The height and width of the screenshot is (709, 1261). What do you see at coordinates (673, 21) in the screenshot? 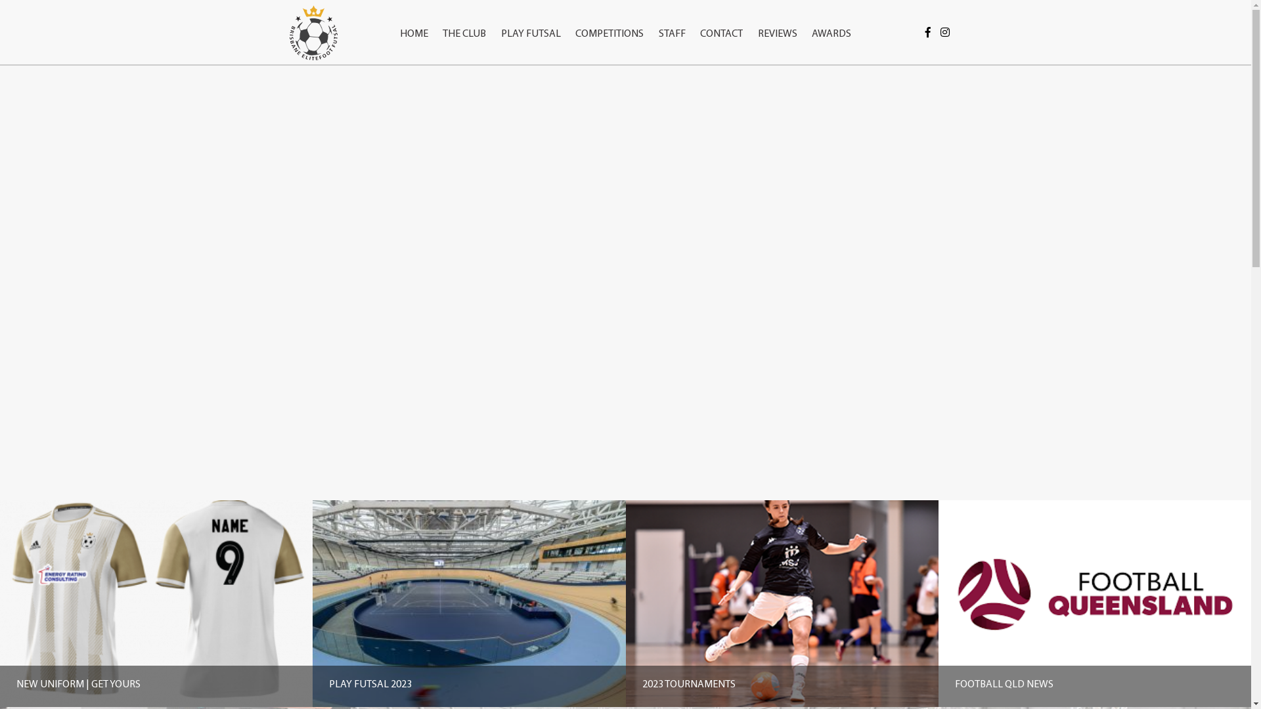
I see `STAFF` at bounding box center [673, 21].